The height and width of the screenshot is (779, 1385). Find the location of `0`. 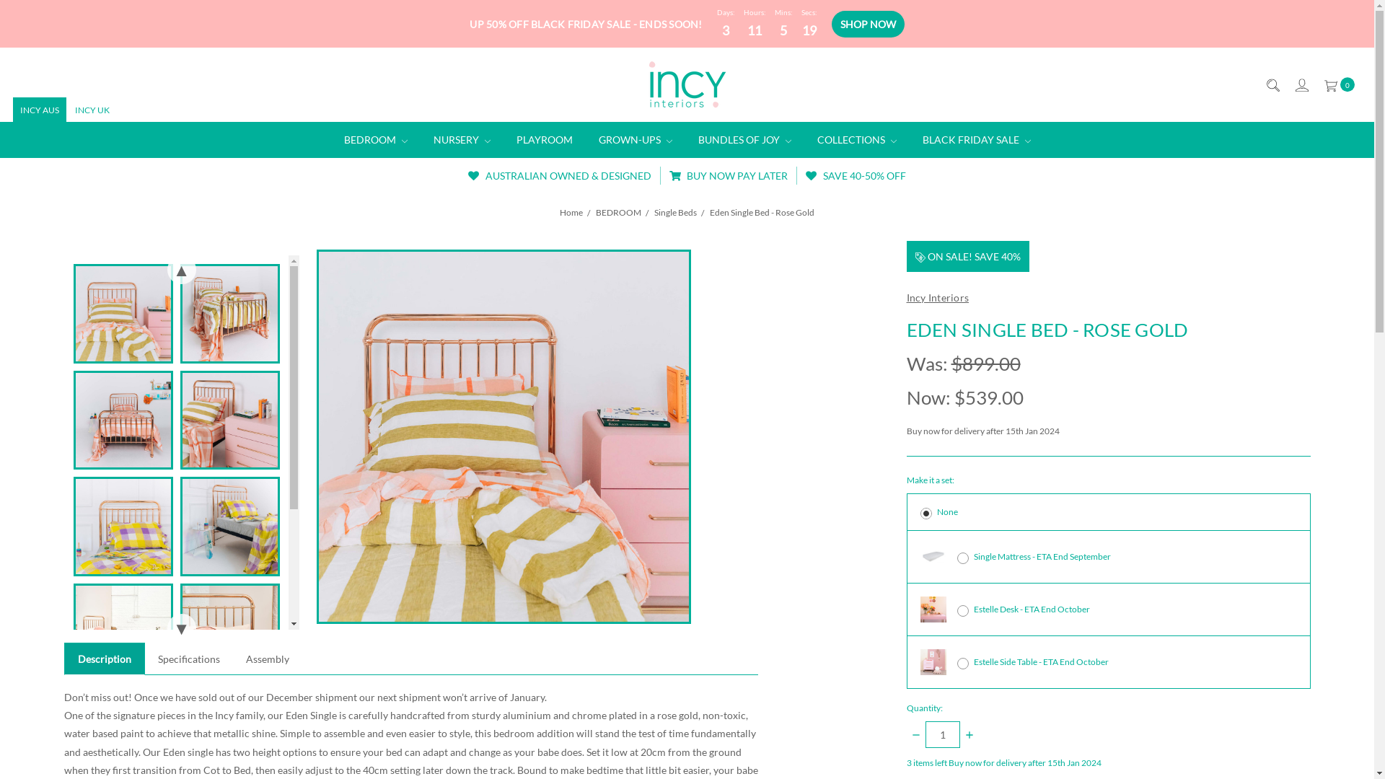

0 is located at coordinates (1339, 85).